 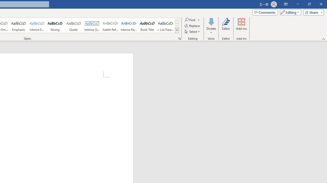 I want to click on Intense Emphasis, so click(x=37, y=25).